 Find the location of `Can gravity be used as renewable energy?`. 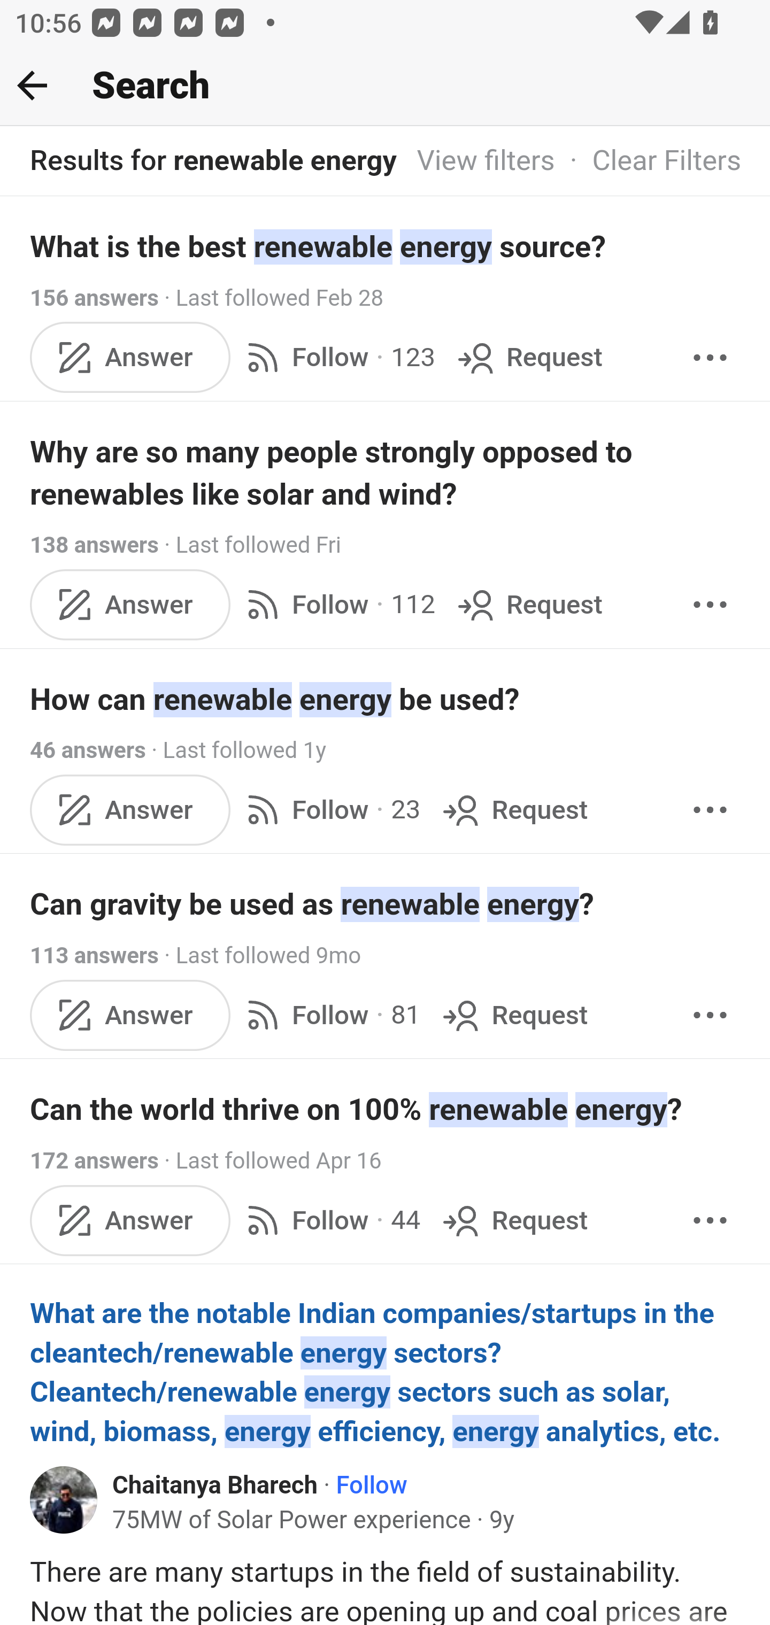

Can gravity be used as renewable energy? is located at coordinates (386, 904).